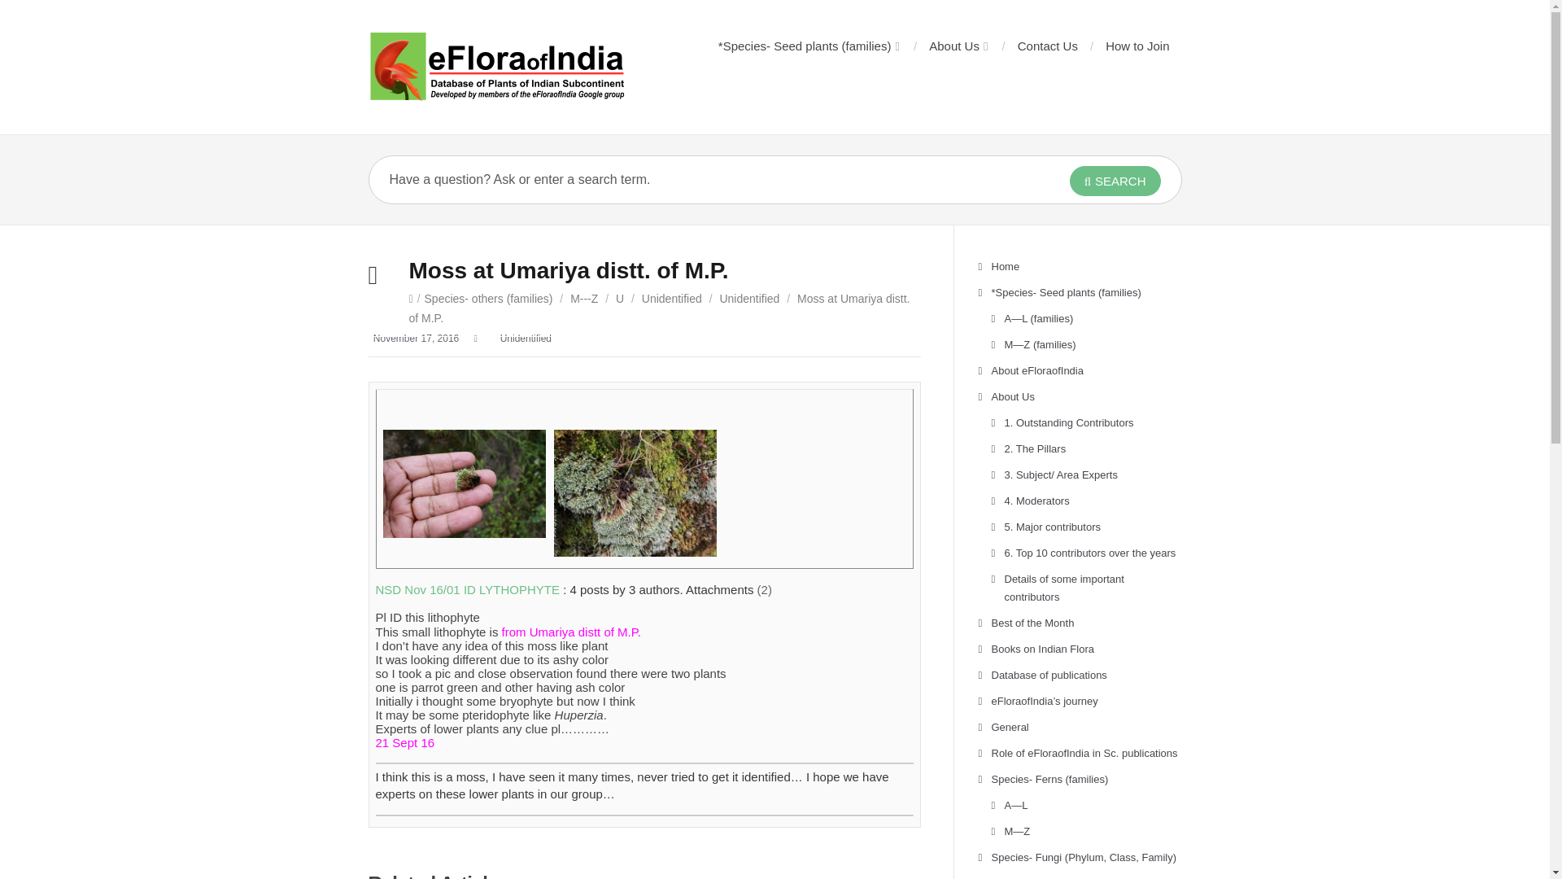 The height and width of the screenshot is (879, 1562). Describe the element at coordinates (693, 179) in the screenshot. I see `Have a question? Ask or enter a search term.` at that location.